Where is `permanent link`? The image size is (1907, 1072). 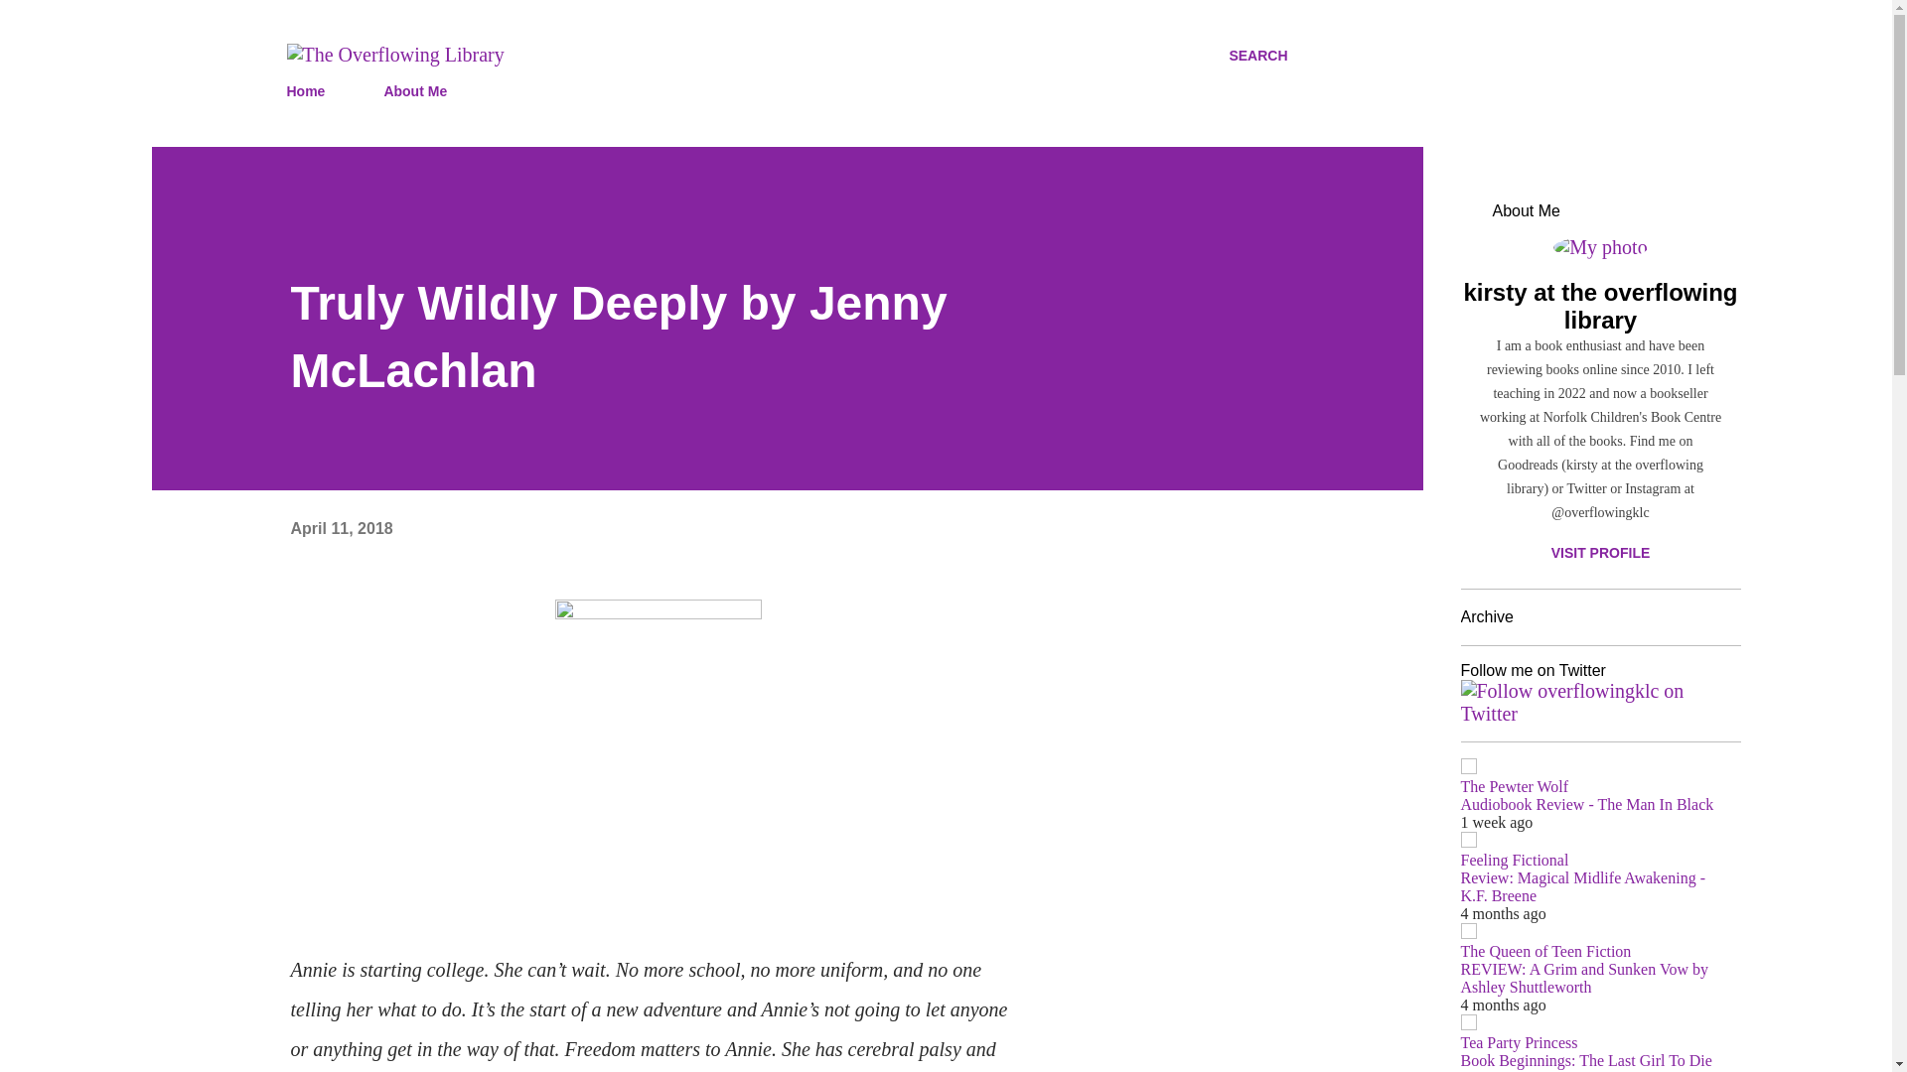
permanent link is located at coordinates (341, 528).